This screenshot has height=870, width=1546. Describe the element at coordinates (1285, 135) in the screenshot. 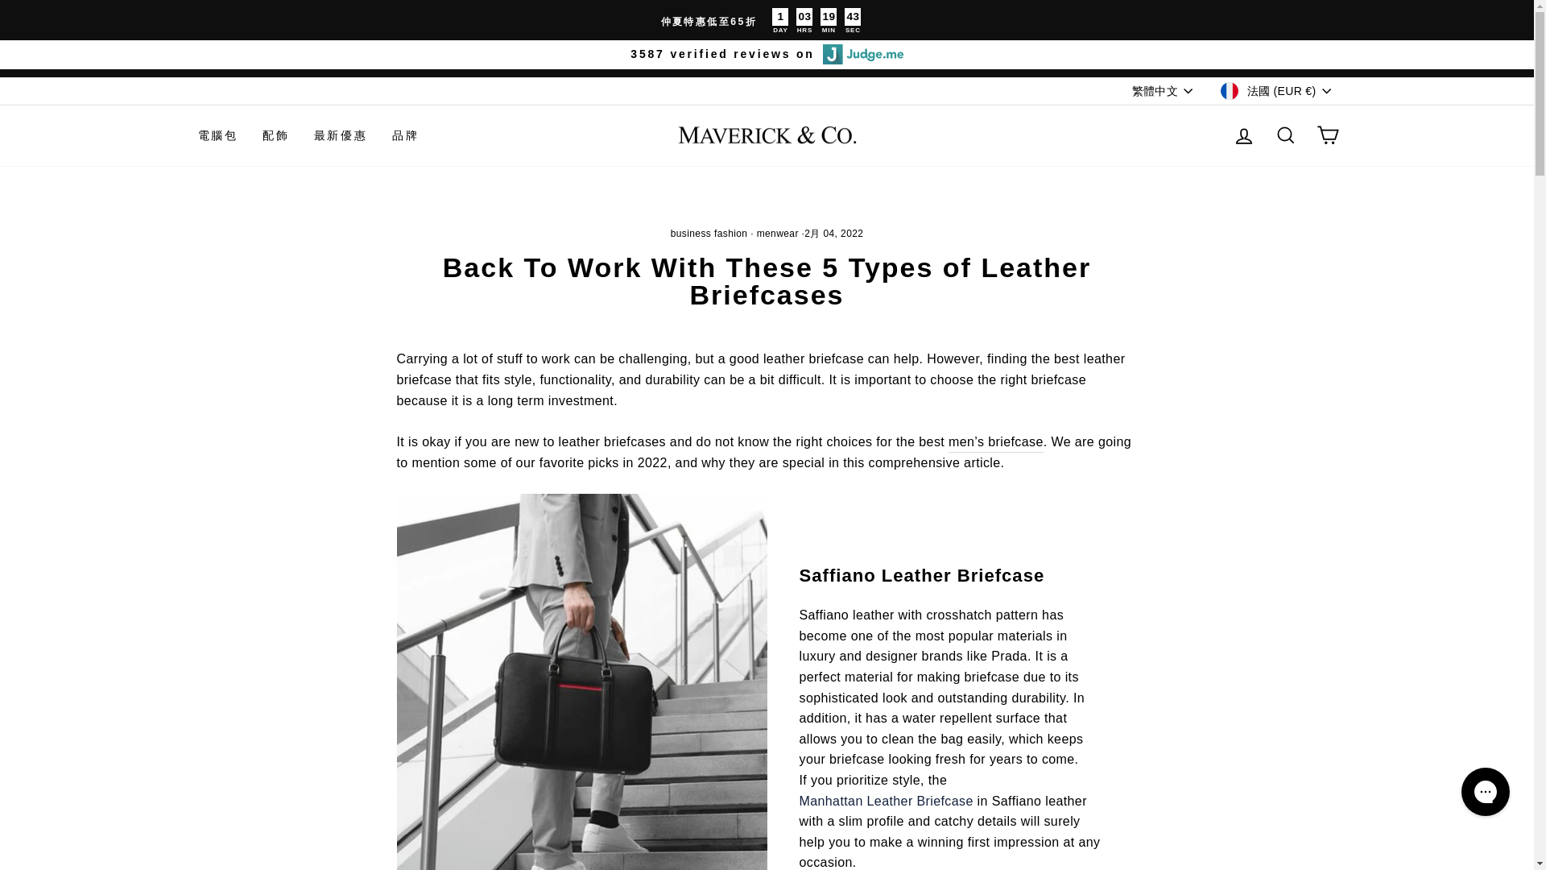

I see `ICON-SEARCH` at that location.